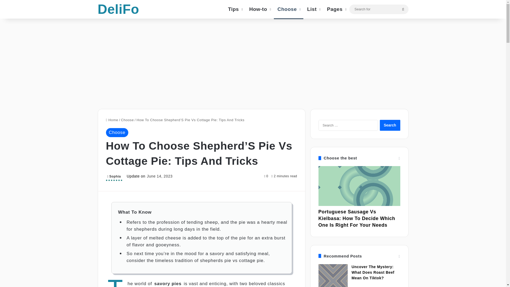  I want to click on DeliFo, so click(118, 9).